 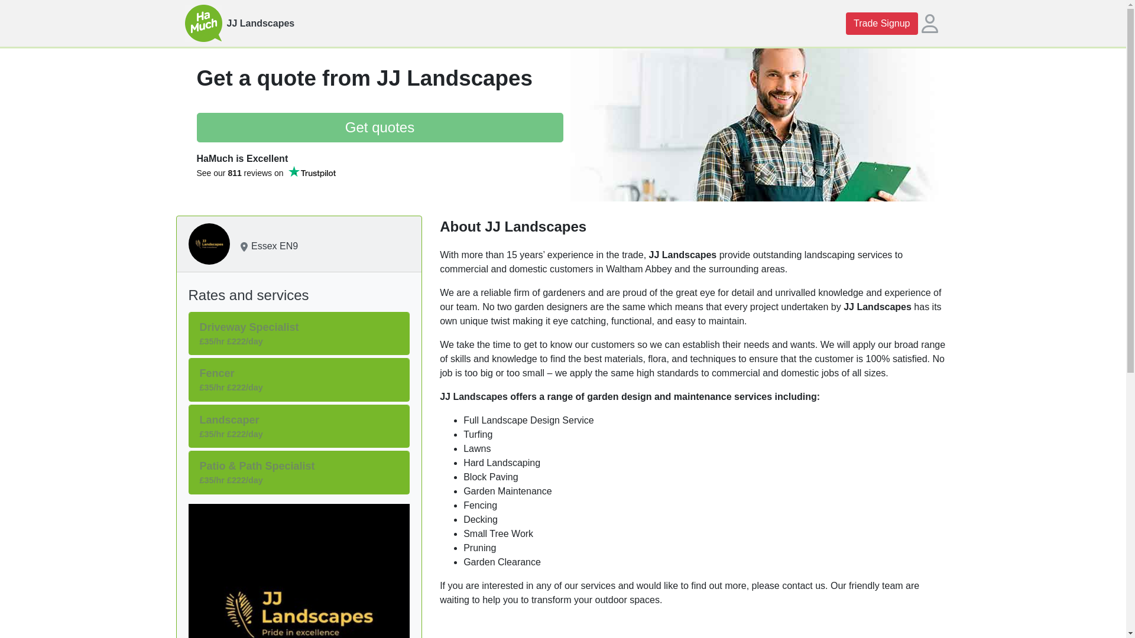 What do you see at coordinates (265, 183) in the screenshot?
I see `Customer reviews powered by Trustpilot` at bounding box center [265, 183].